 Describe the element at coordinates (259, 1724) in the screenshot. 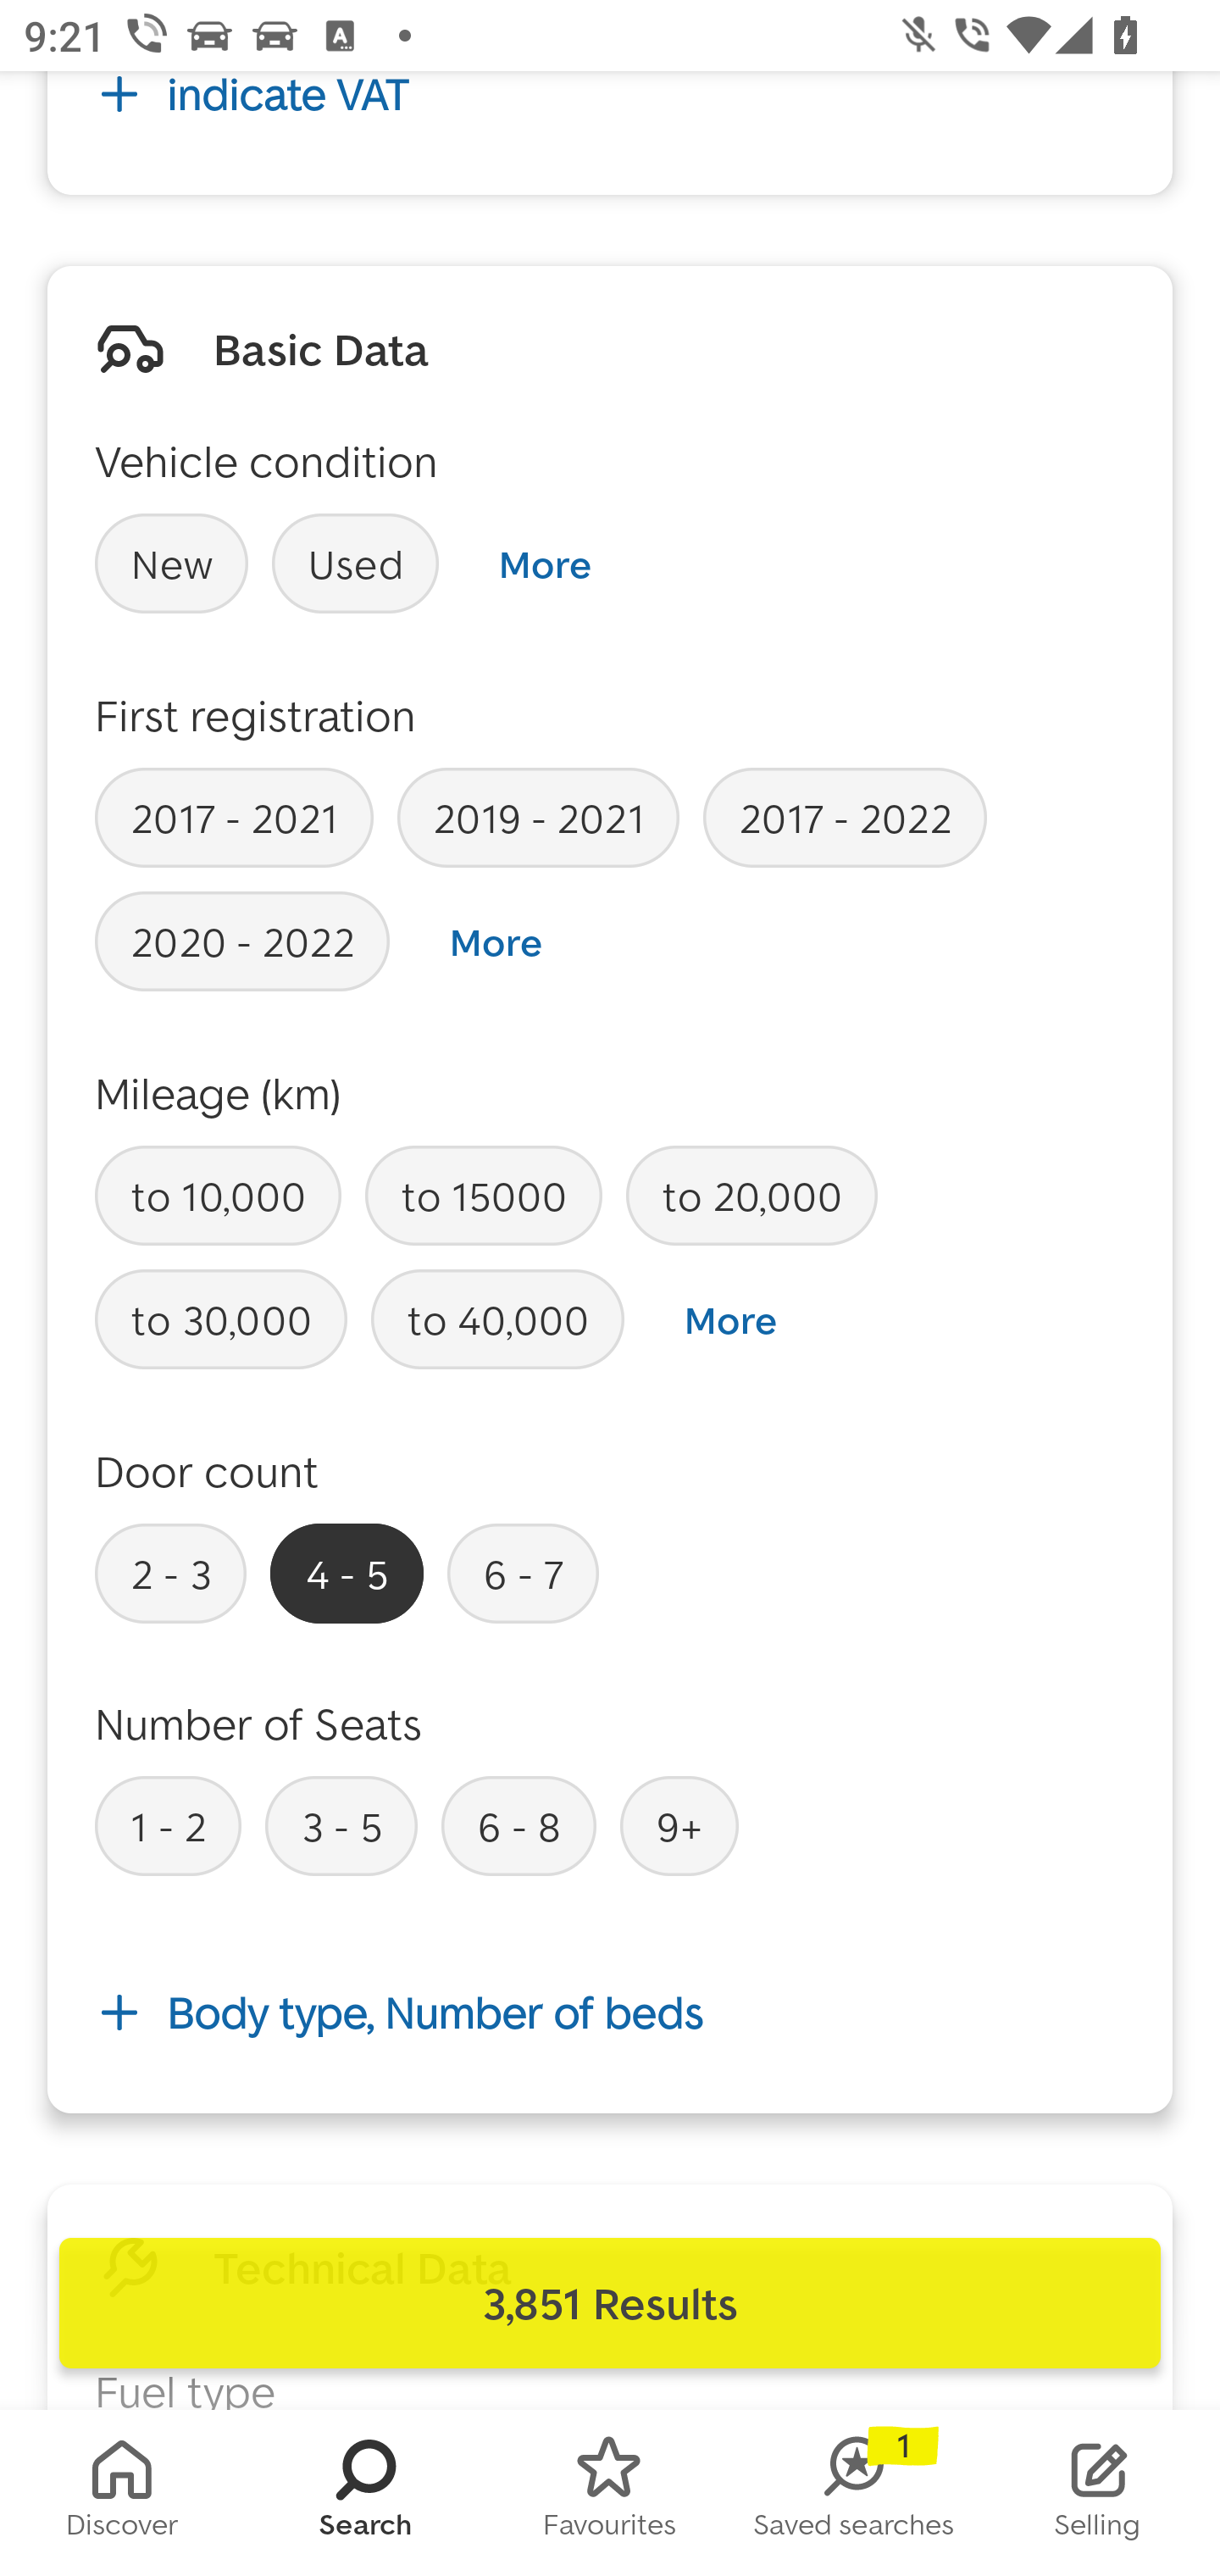

I see `Number of Seats` at that location.